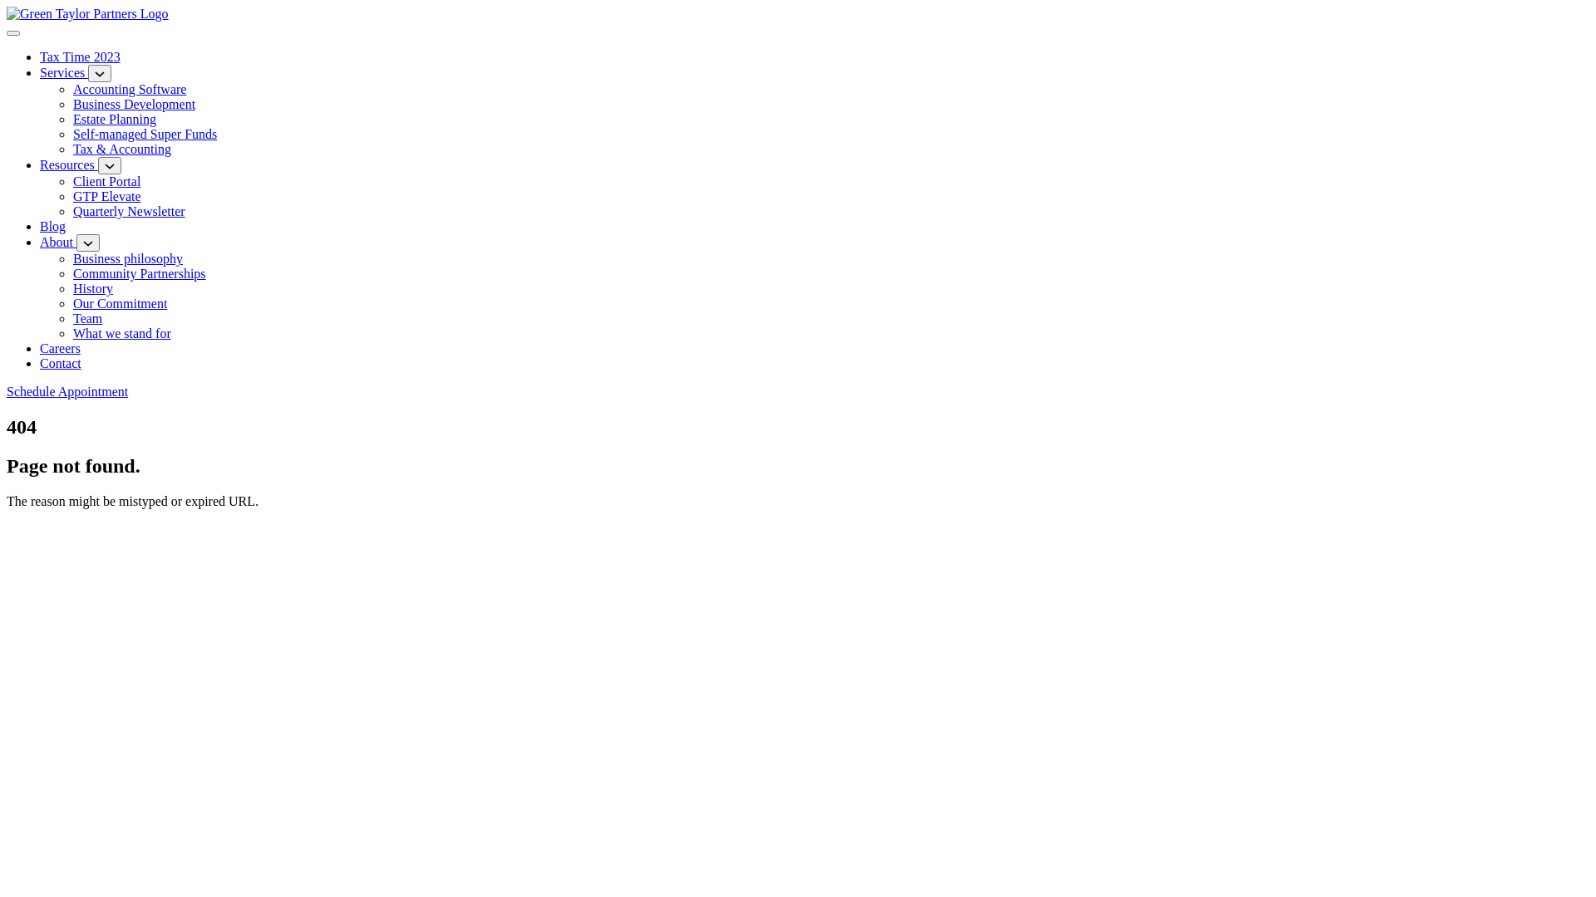 This screenshot has height=897, width=1596. I want to click on GTP Elevate, so click(107, 196).